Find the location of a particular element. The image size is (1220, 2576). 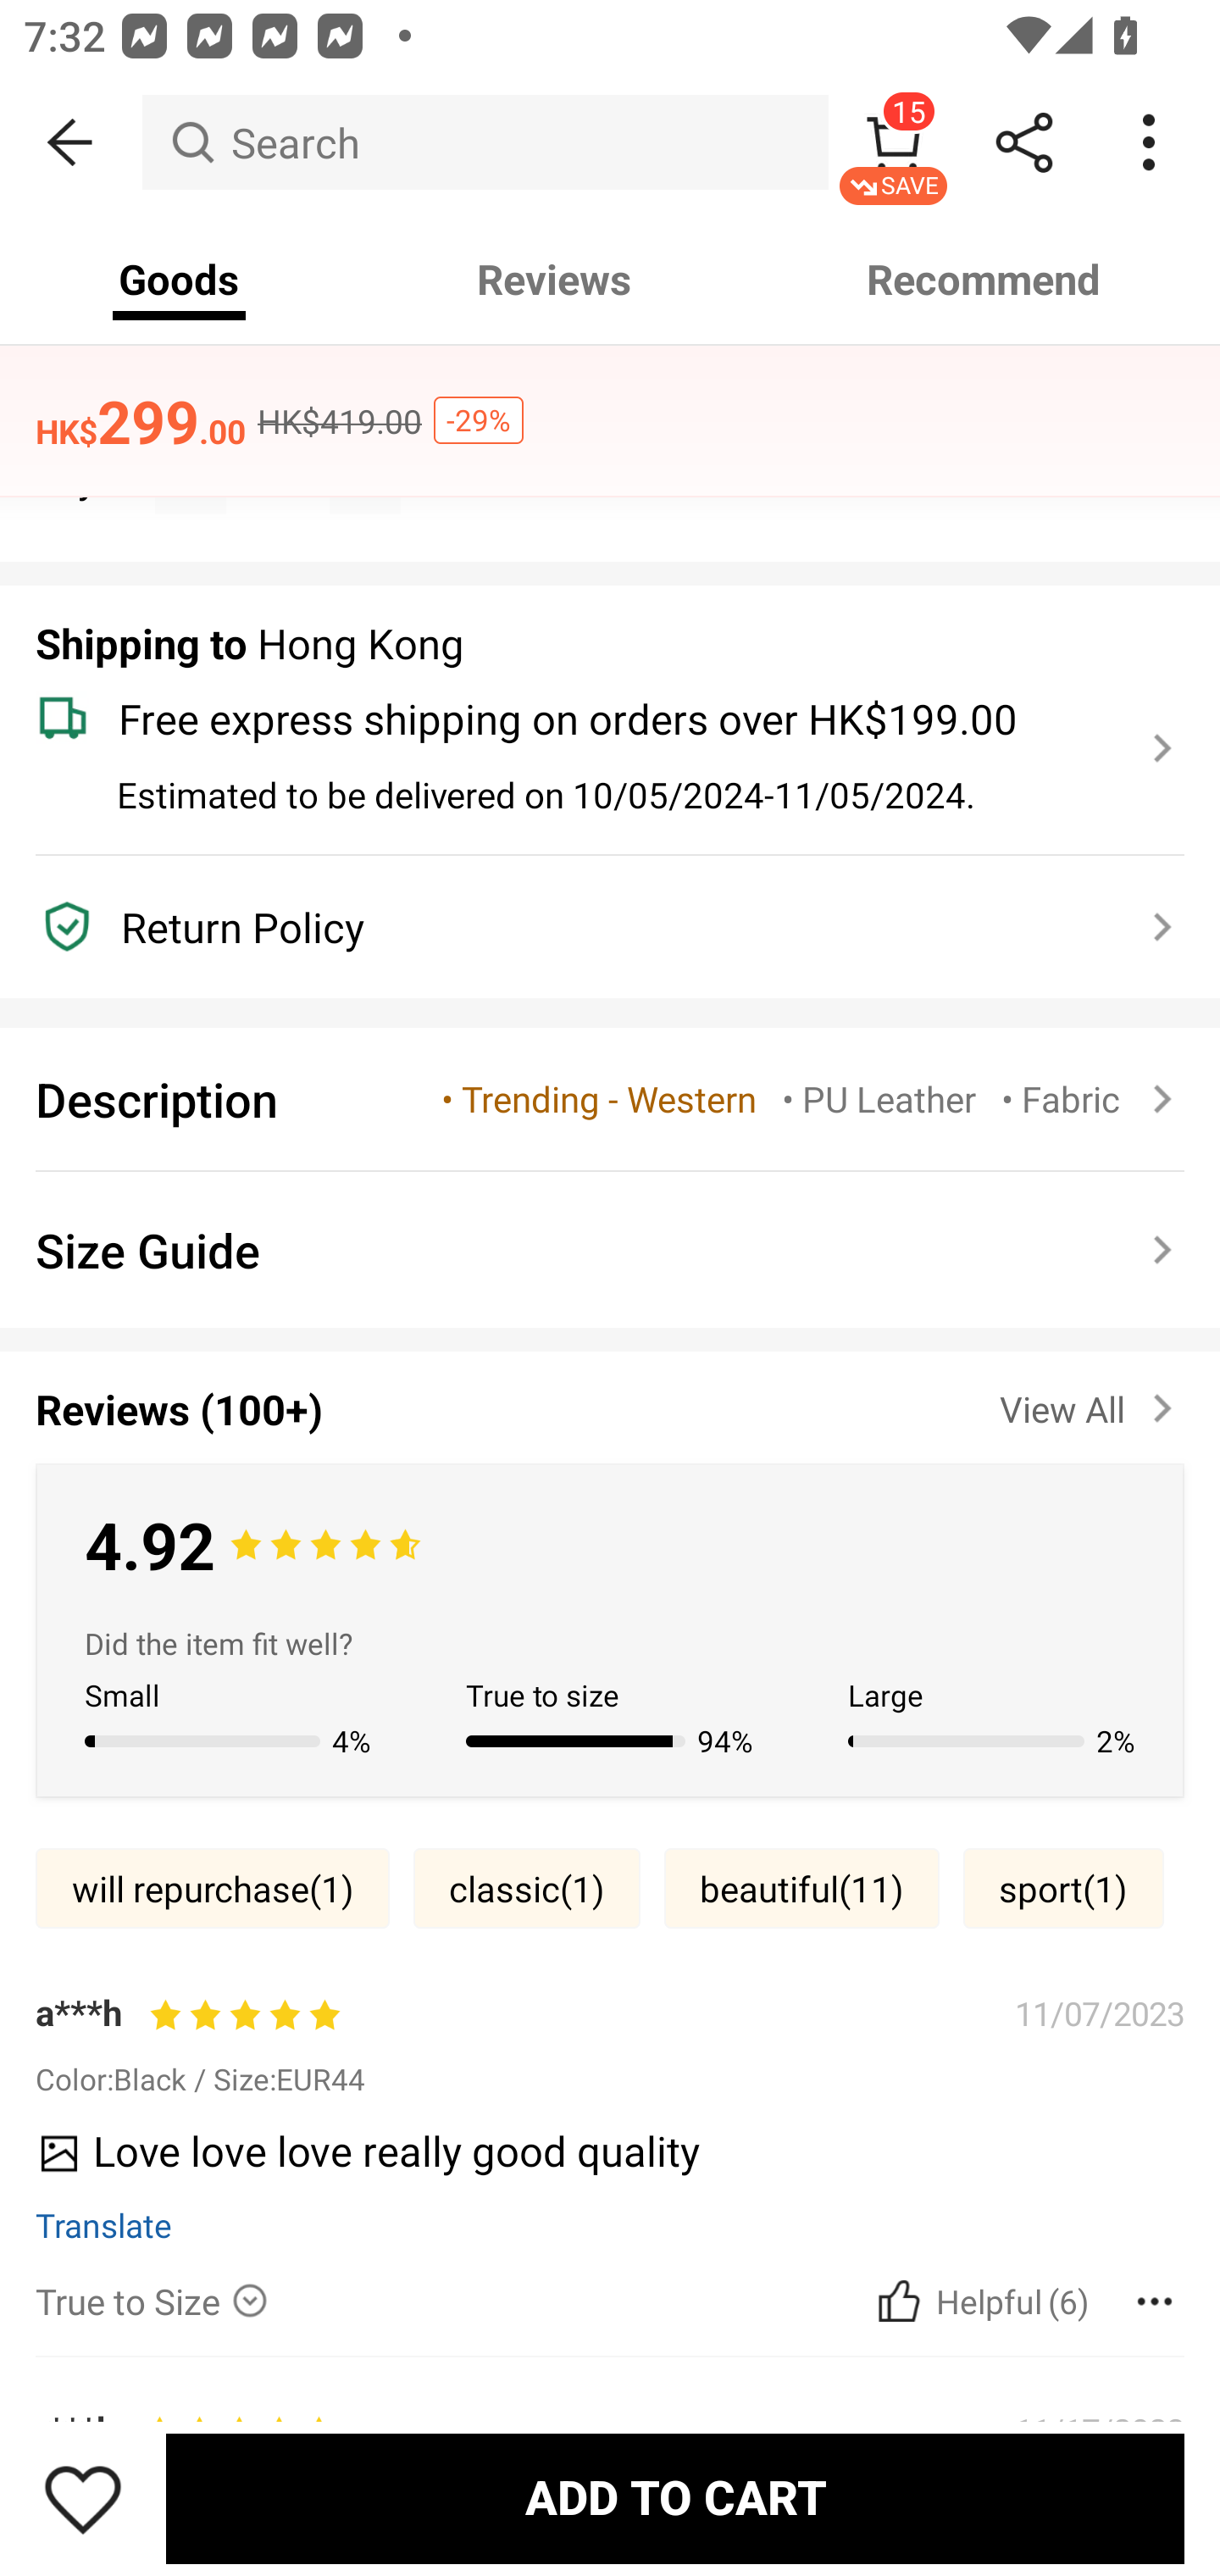

classic(1) is located at coordinates (527, 1888).